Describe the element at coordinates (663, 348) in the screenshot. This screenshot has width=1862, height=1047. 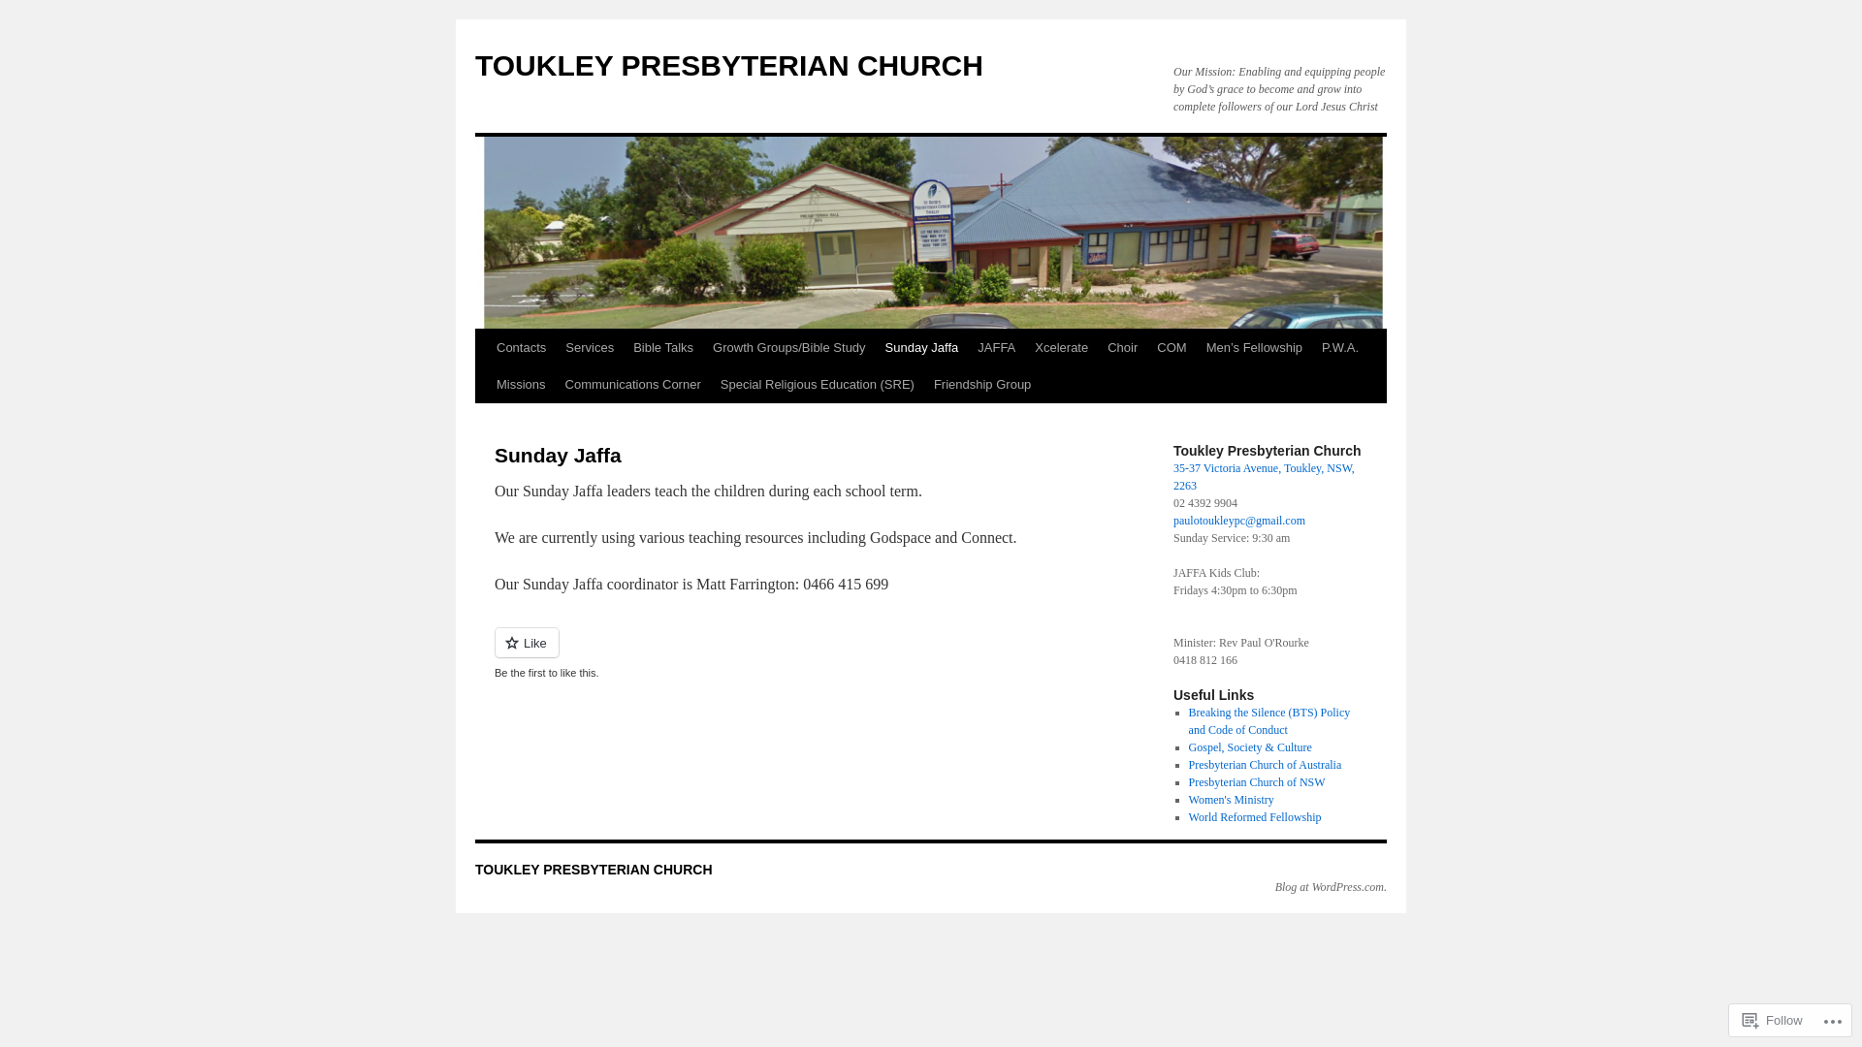
I see `Bible Talks` at that location.